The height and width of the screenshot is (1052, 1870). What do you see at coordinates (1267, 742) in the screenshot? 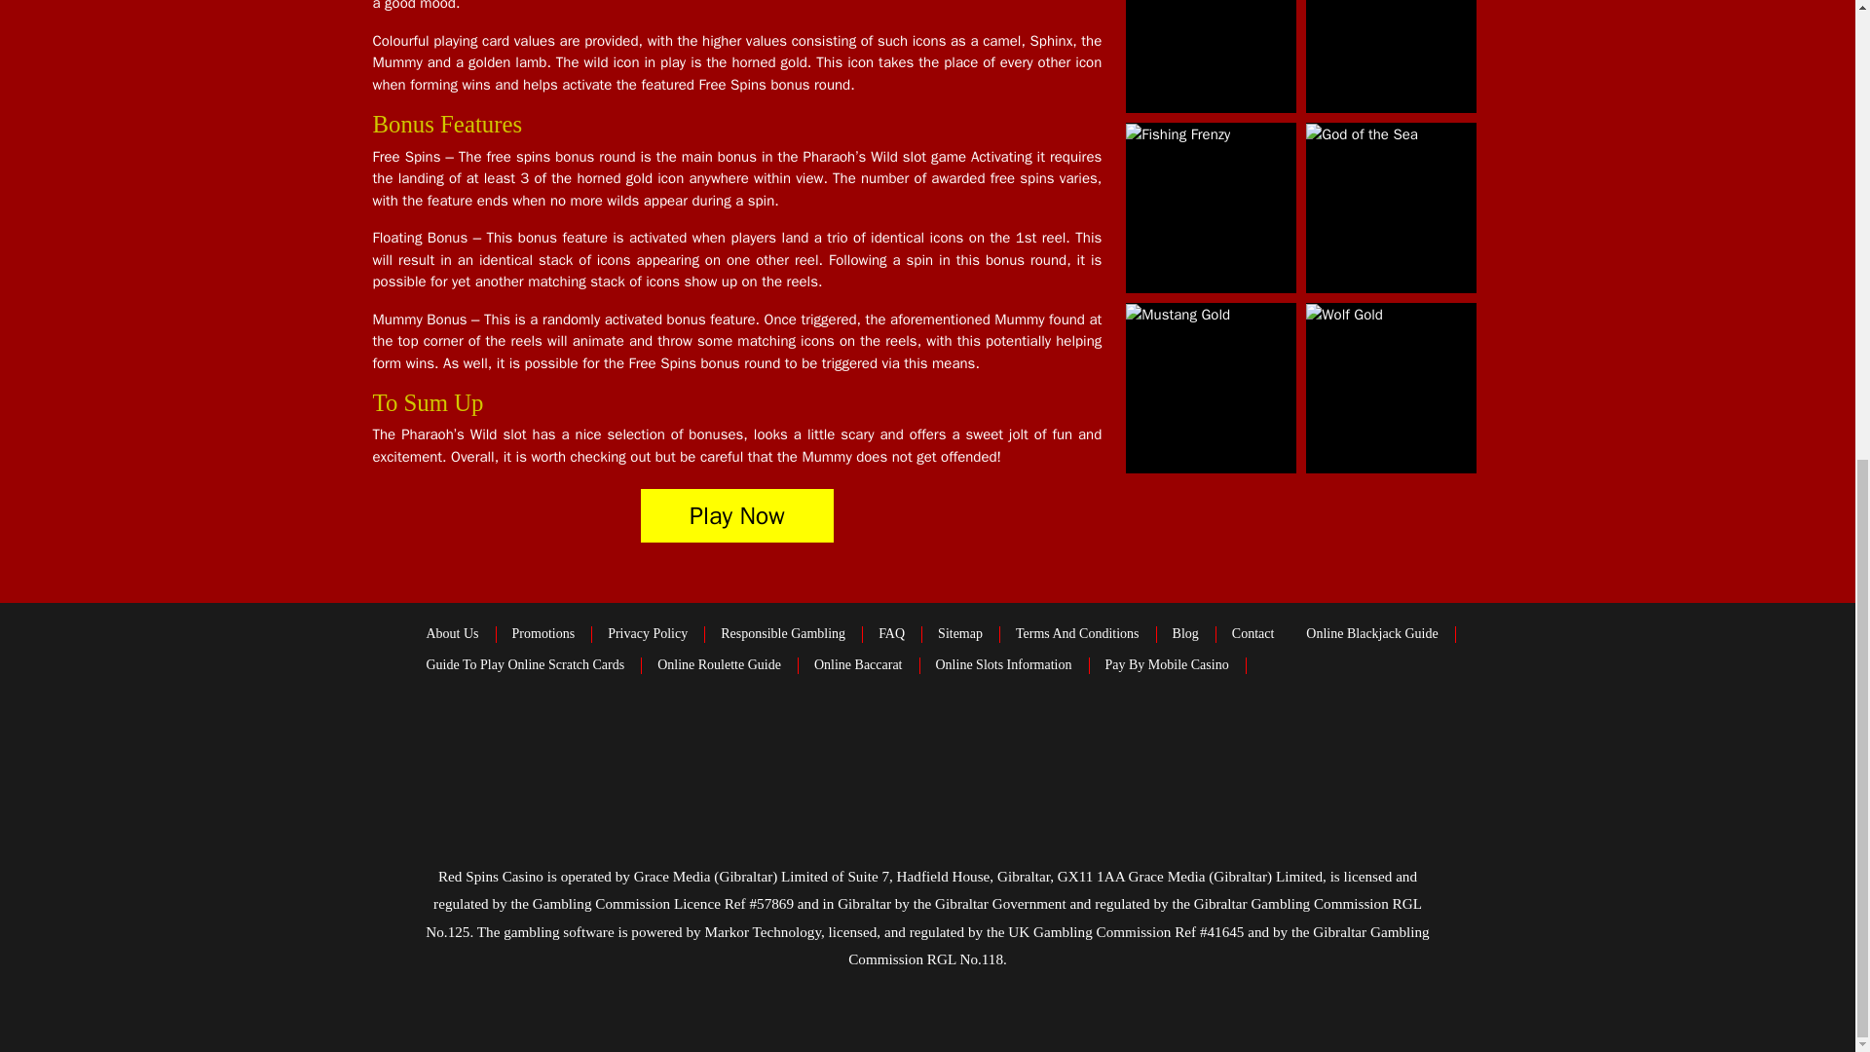
I see `Gamblingcommission` at bounding box center [1267, 742].